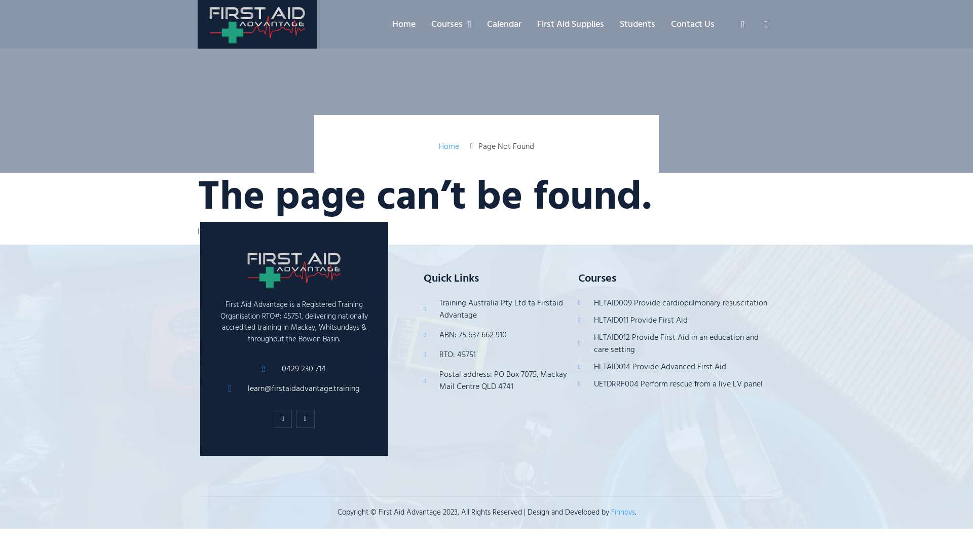  What do you see at coordinates (404, 24) in the screenshot?
I see `Home` at bounding box center [404, 24].